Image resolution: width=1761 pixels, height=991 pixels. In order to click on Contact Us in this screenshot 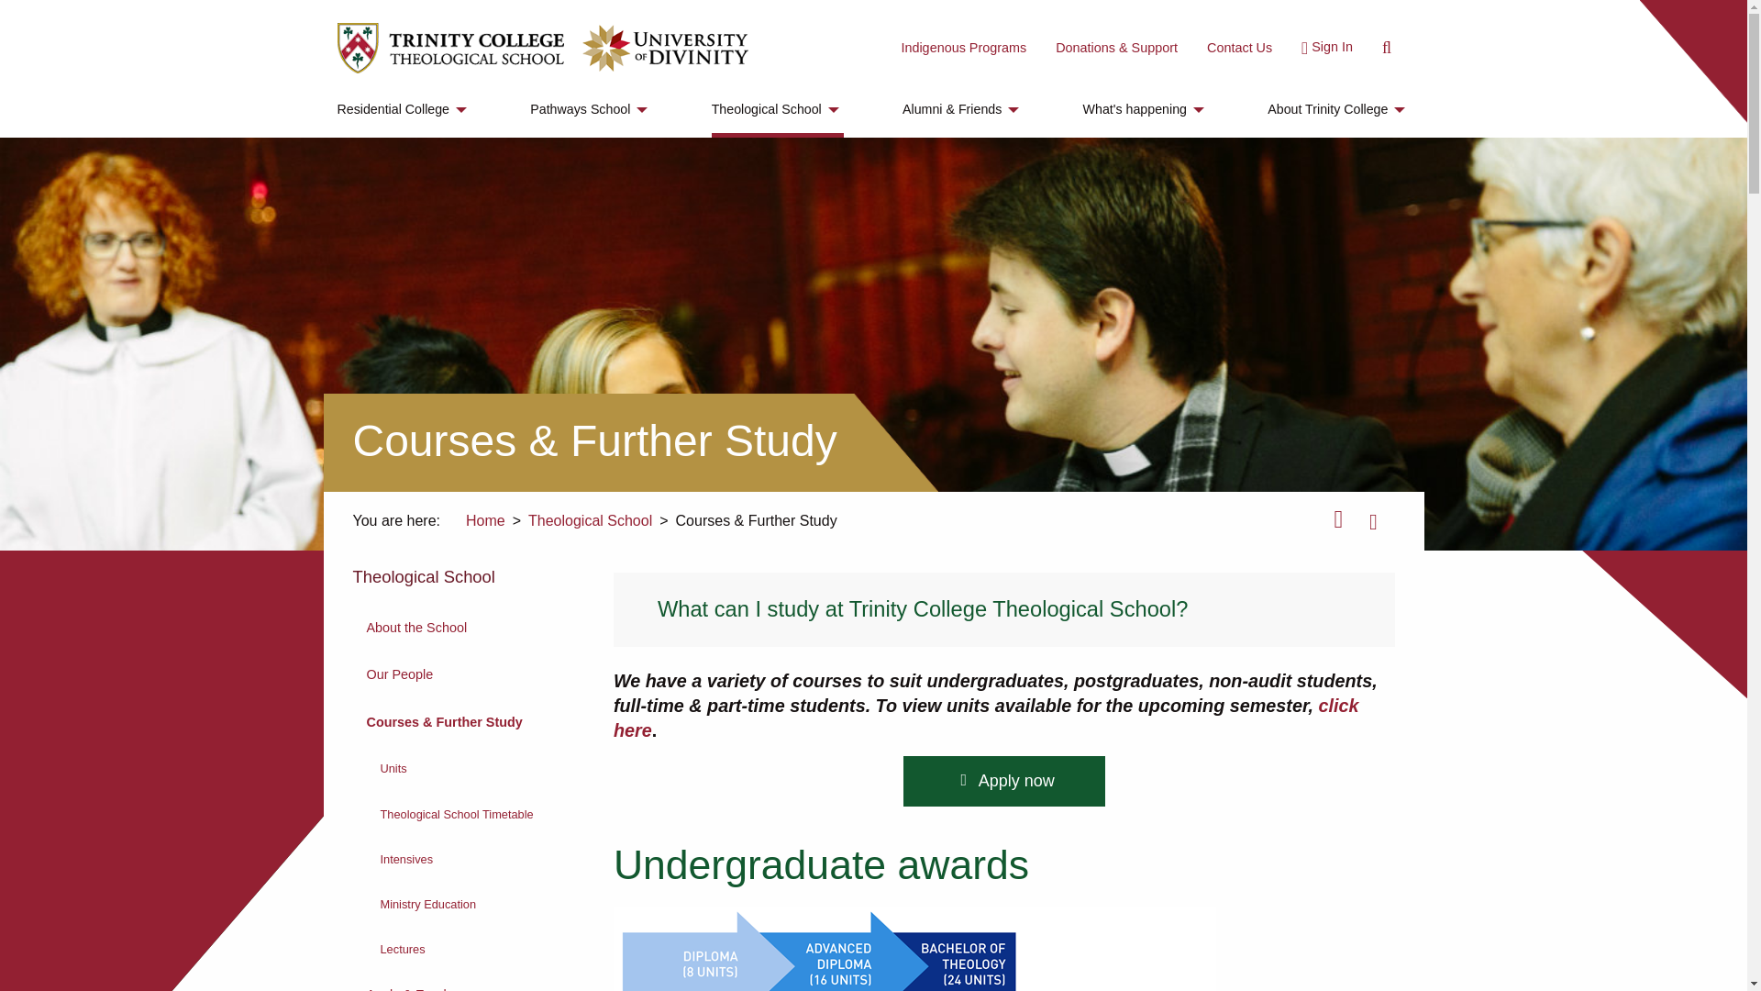, I will do `click(1239, 48)`.